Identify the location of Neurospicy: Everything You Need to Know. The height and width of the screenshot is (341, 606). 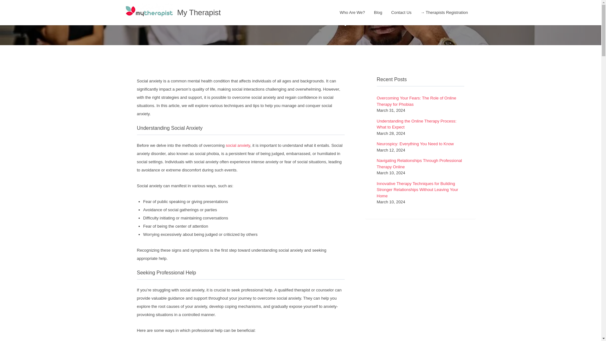
(415, 144).